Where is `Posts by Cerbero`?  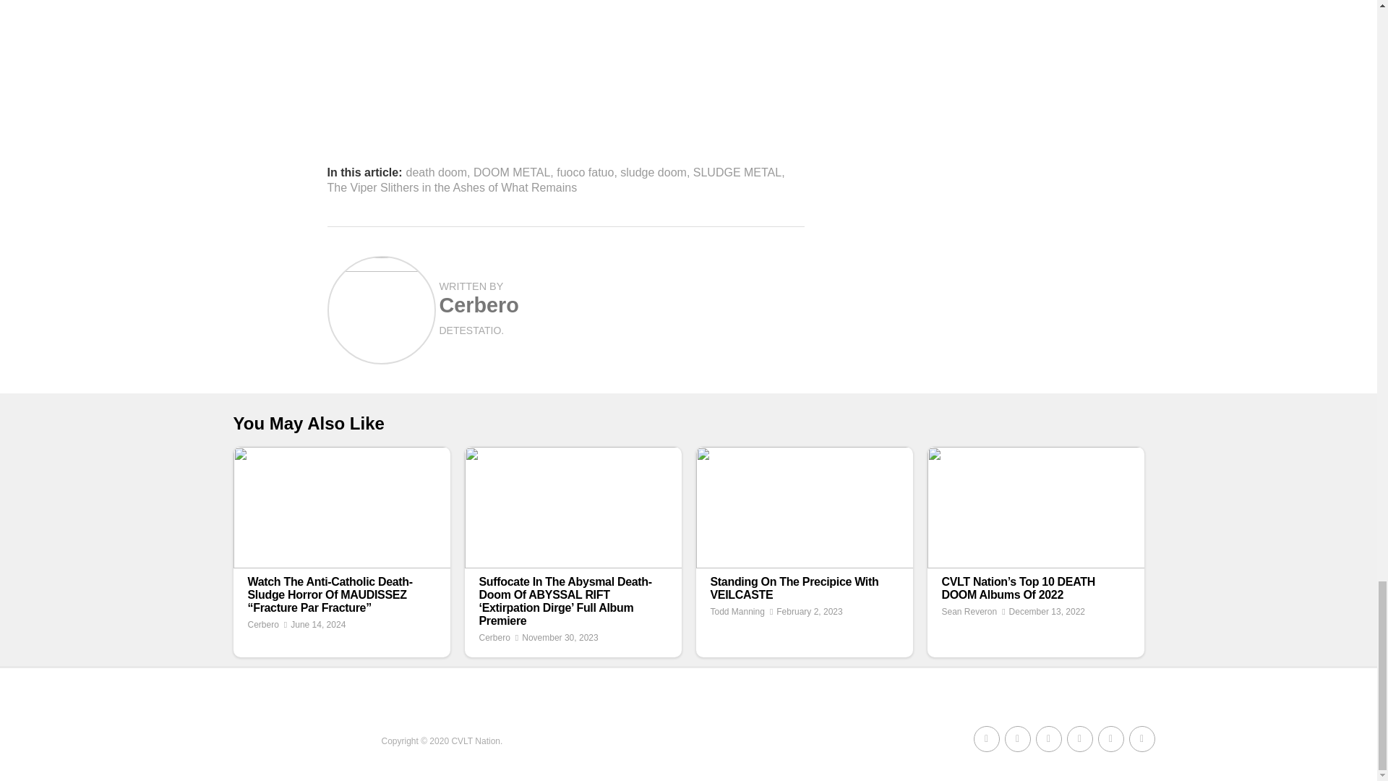 Posts by Cerbero is located at coordinates (479, 305).